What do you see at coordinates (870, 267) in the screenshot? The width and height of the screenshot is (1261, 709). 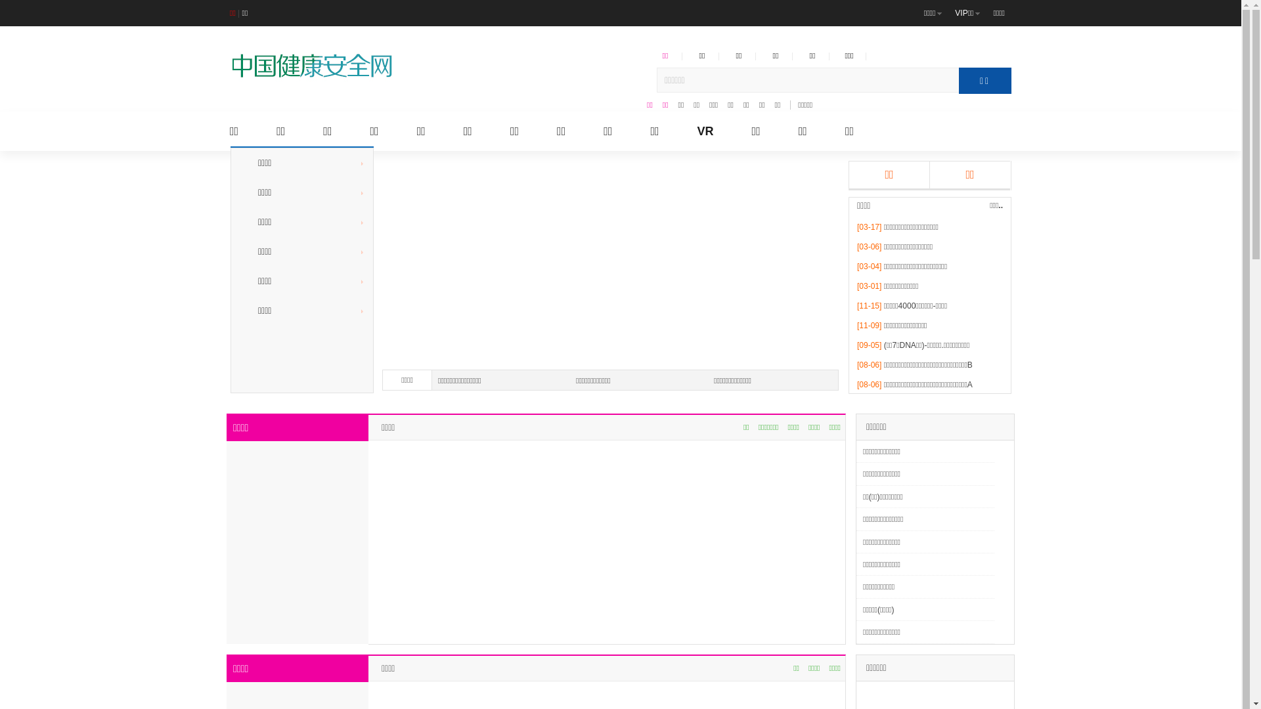 I see `[03-04]` at bounding box center [870, 267].